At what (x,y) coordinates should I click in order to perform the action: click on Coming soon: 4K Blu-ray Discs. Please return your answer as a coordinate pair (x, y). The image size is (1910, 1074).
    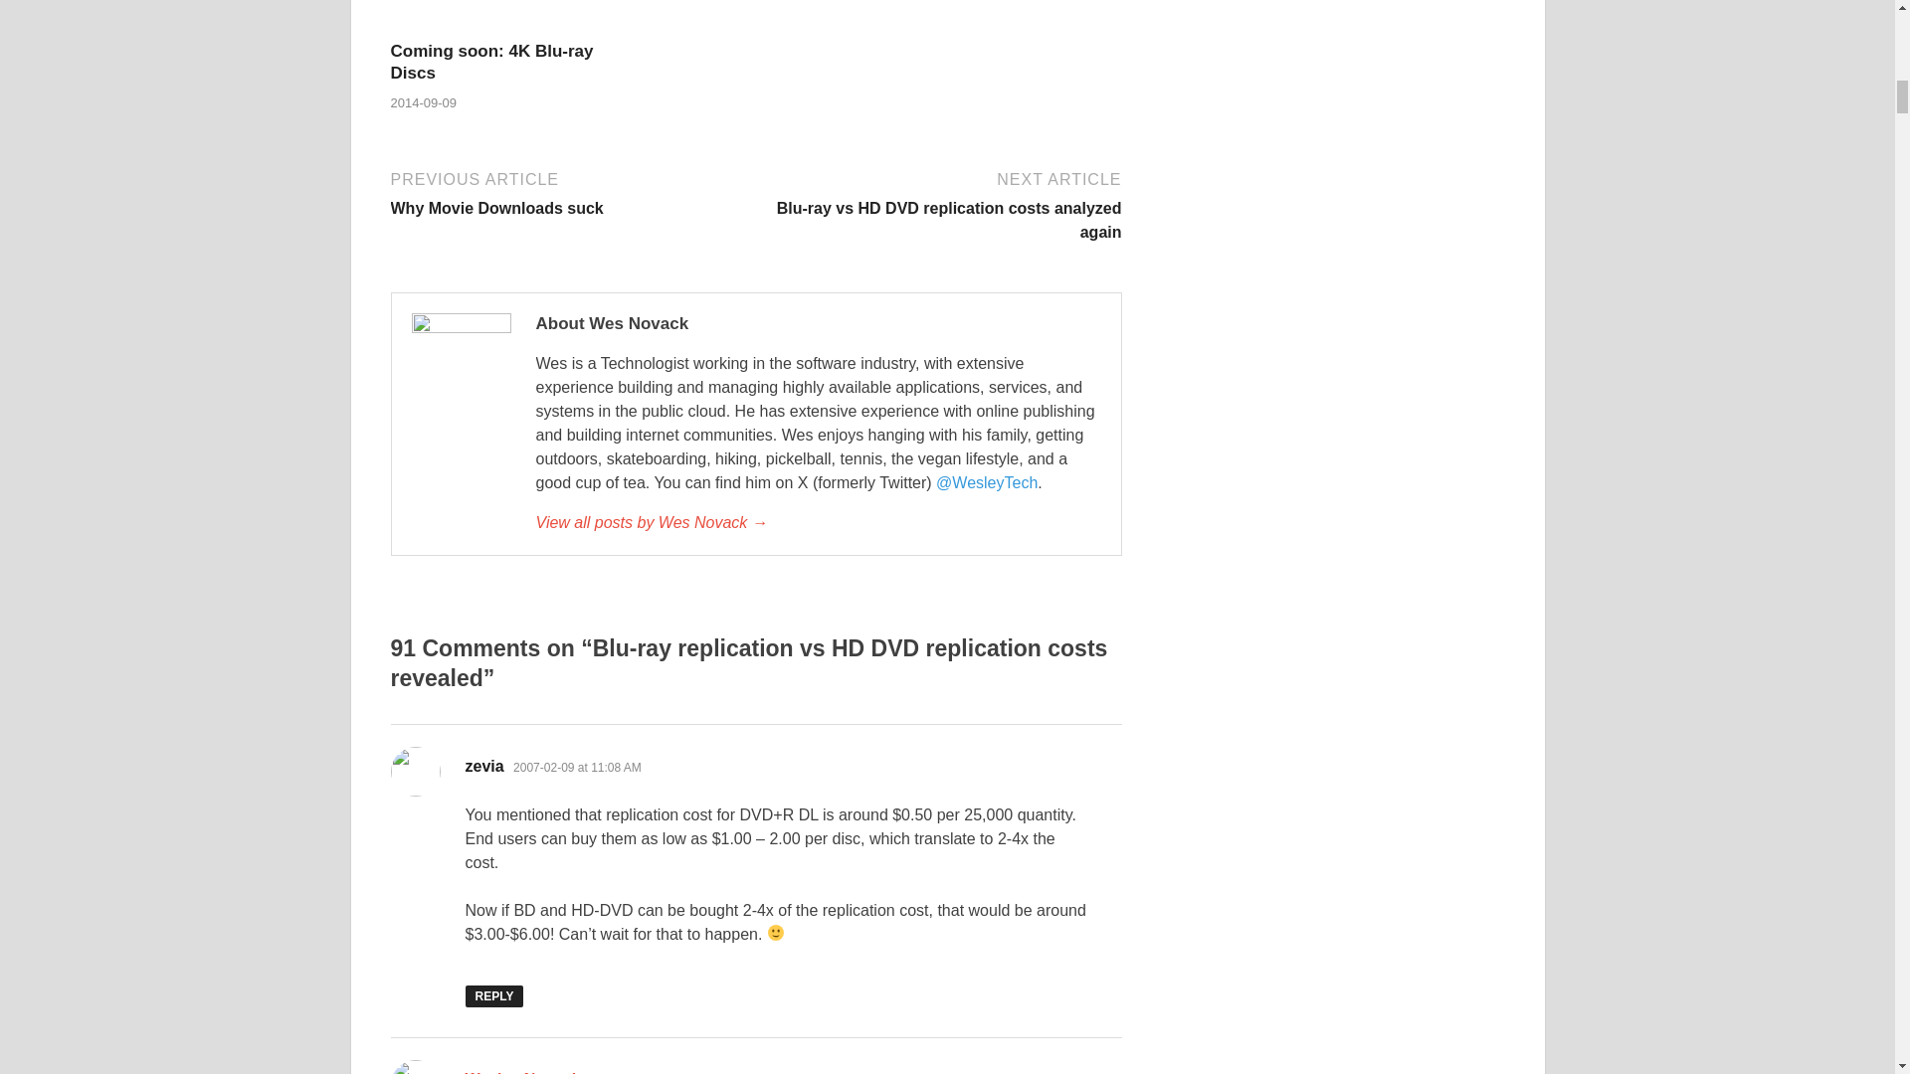
    Looking at the image, I should click on (490, 62).